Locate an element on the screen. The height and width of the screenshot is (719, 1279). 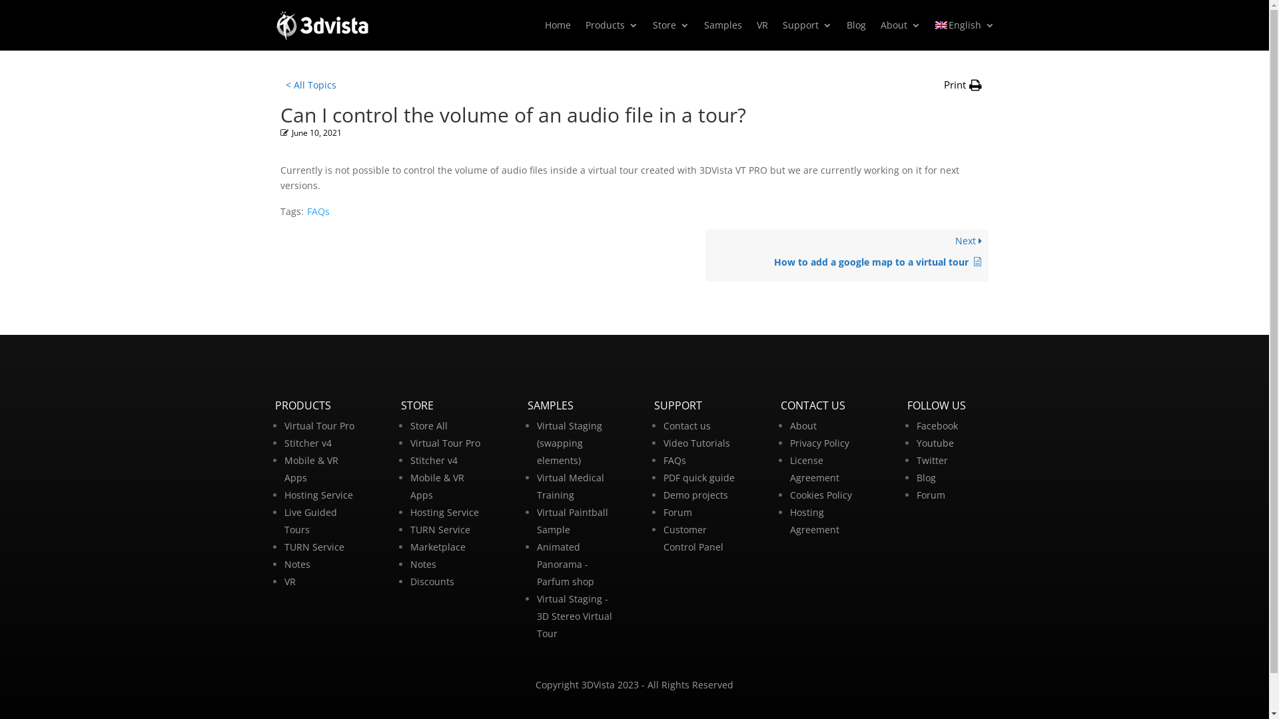
License Agreement is located at coordinates (815, 469).